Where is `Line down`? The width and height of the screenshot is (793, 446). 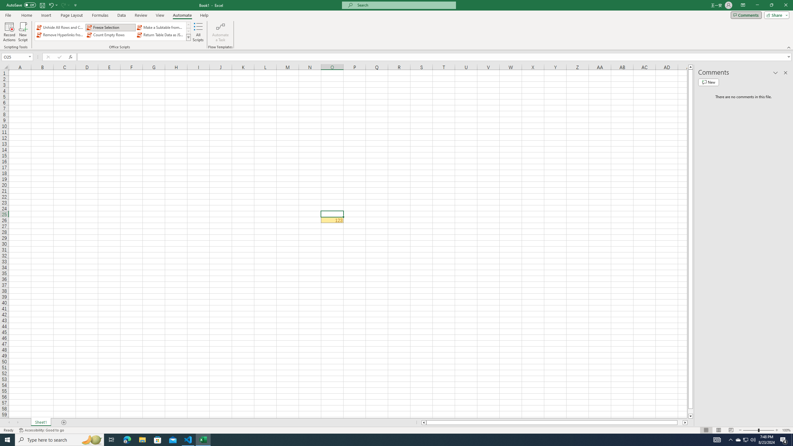 Line down is located at coordinates (691, 416).